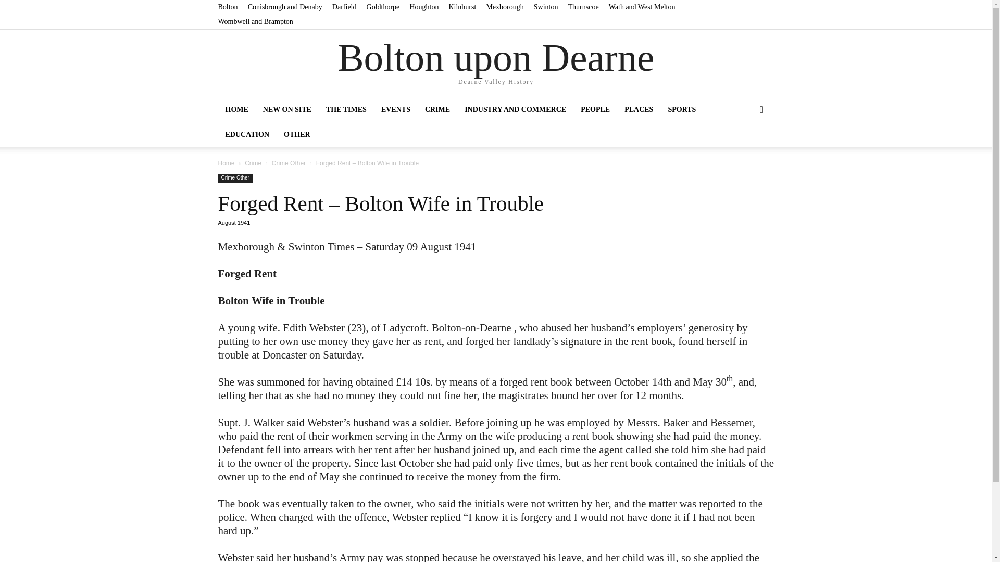 This screenshot has height=562, width=1000. I want to click on PEOPLE, so click(595, 109).